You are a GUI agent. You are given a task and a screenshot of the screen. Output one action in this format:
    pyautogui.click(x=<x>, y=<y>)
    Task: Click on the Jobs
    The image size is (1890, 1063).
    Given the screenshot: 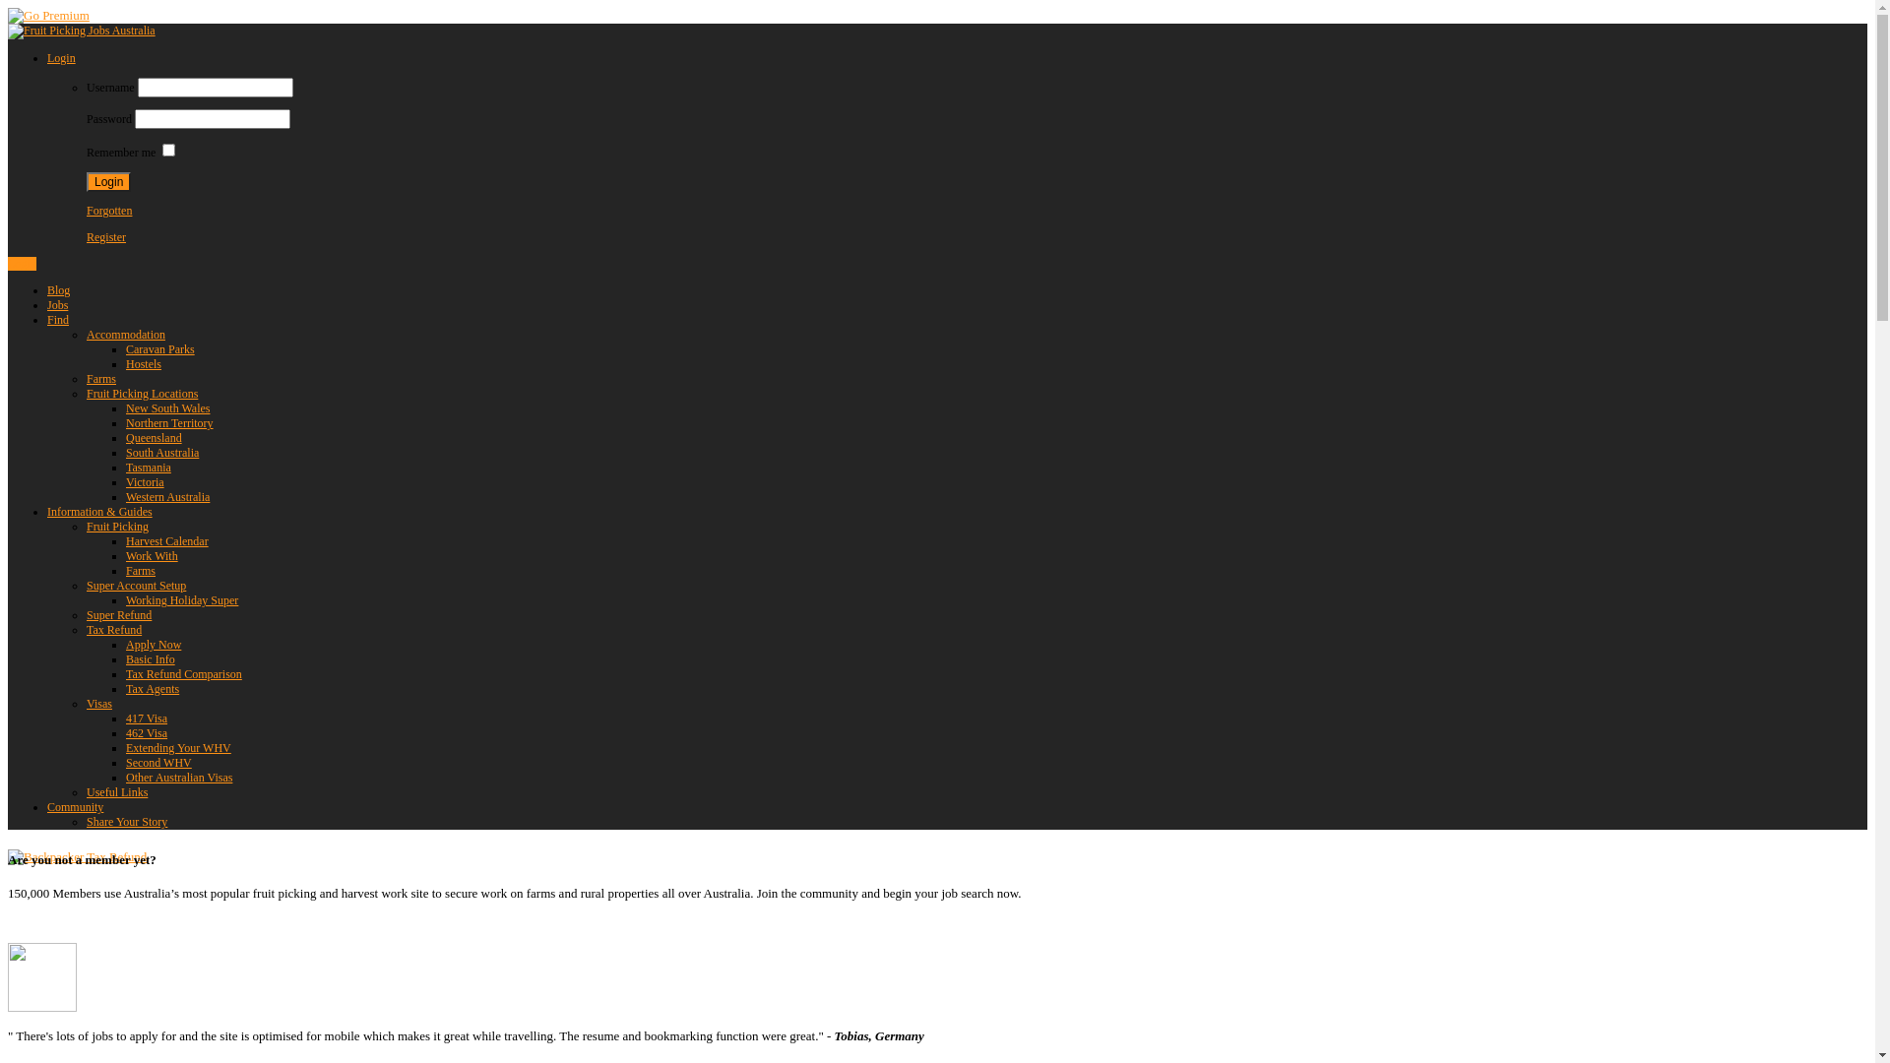 What is the action you would take?
    pyautogui.click(x=57, y=305)
    